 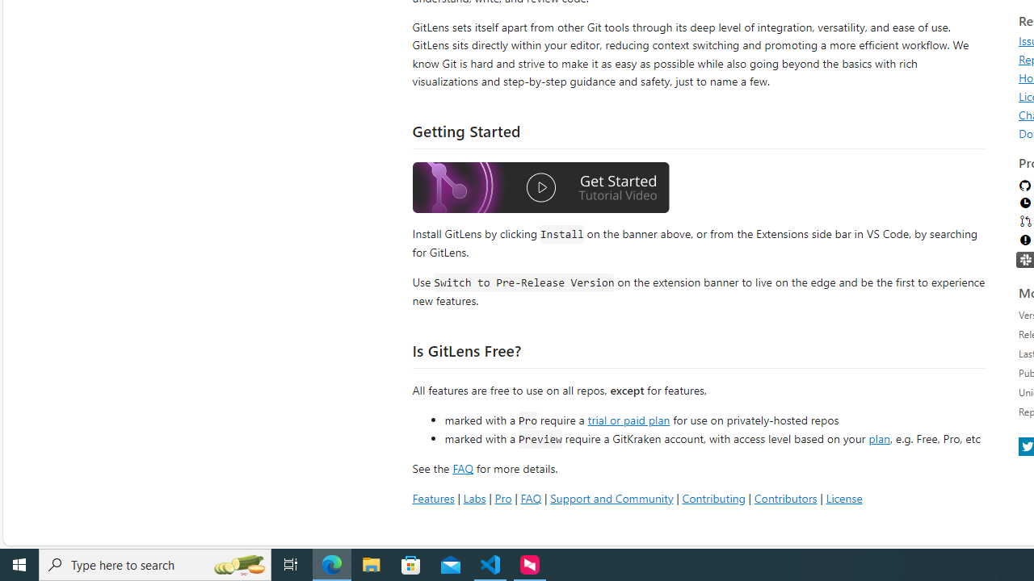 I want to click on Features, so click(x=433, y=497).